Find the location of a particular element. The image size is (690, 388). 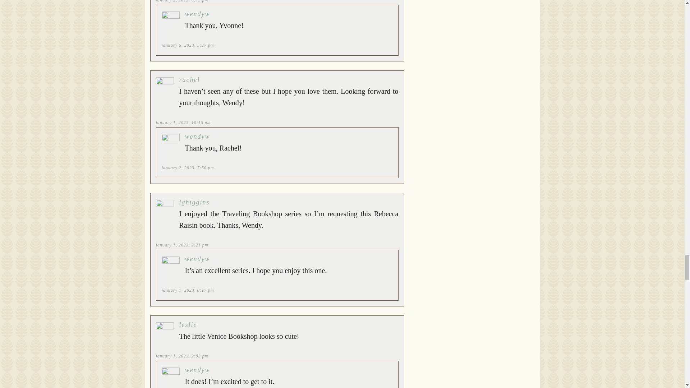

january 1, 2023, 10:15 pm is located at coordinates (183, 122).